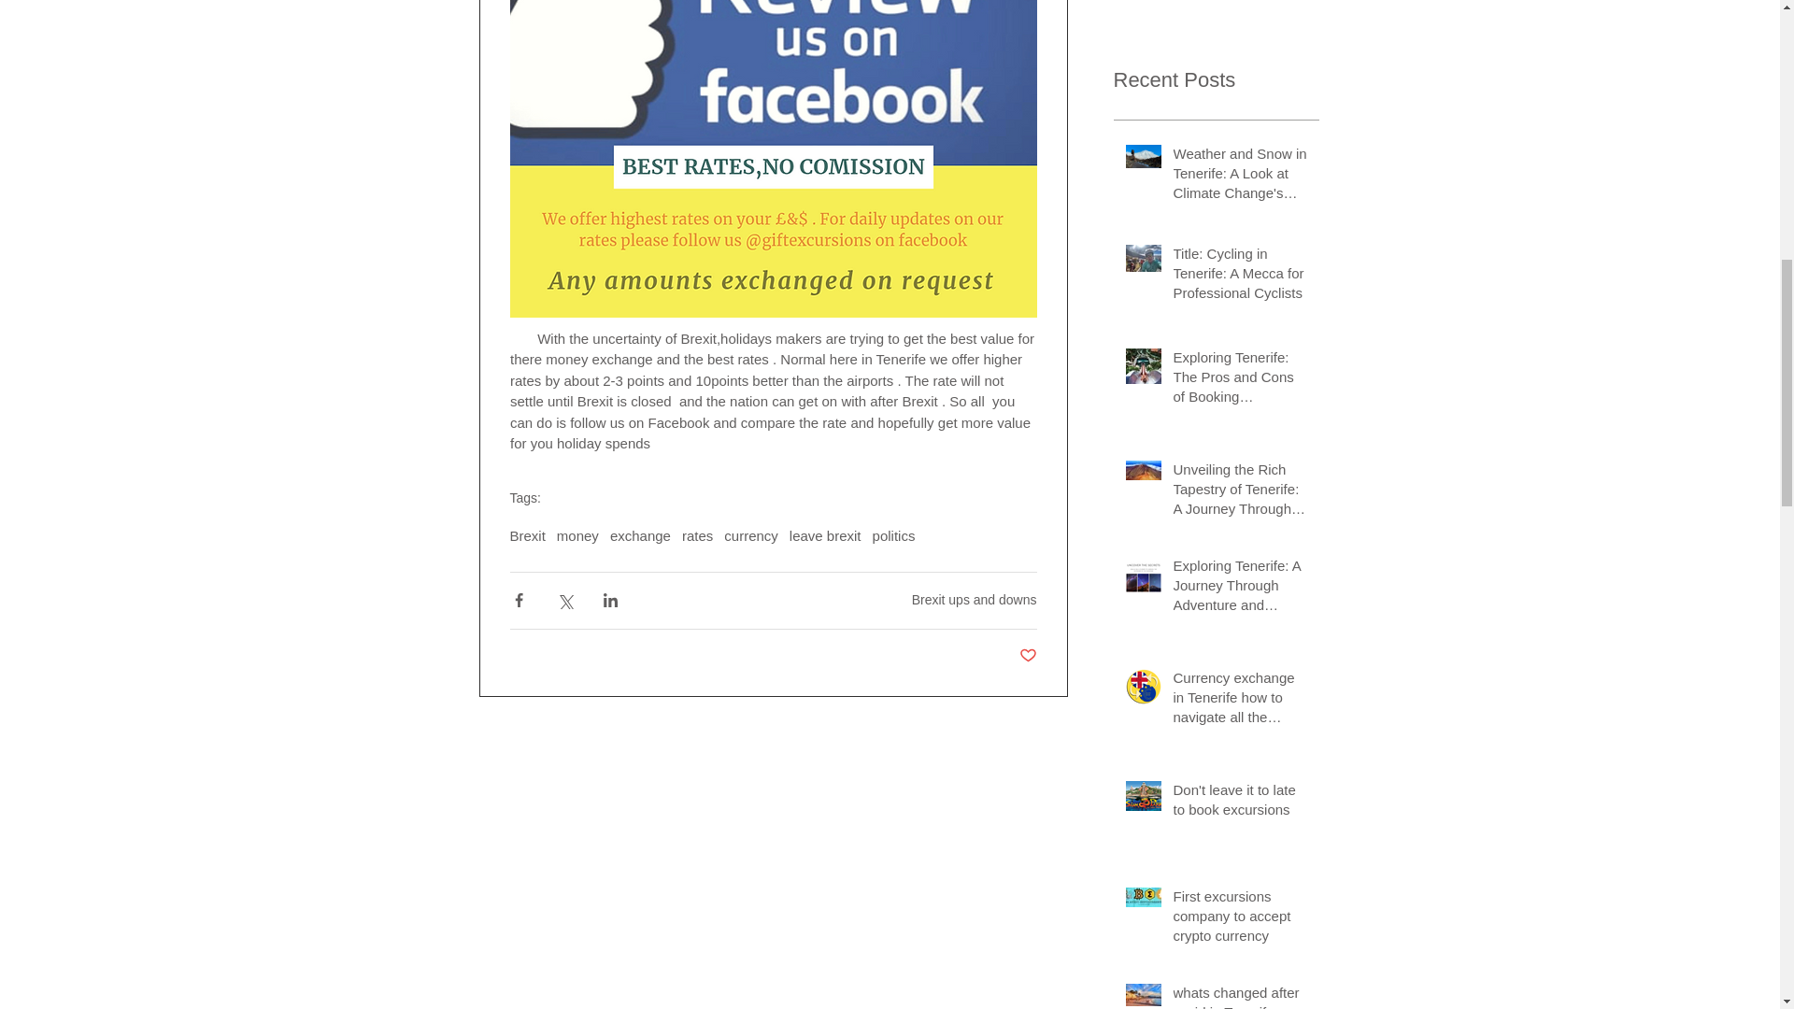  What do you see at coordinates (1028, 656) in the screenshot?
I see `Post not marked as liked` at bounding box center [1028, 656].